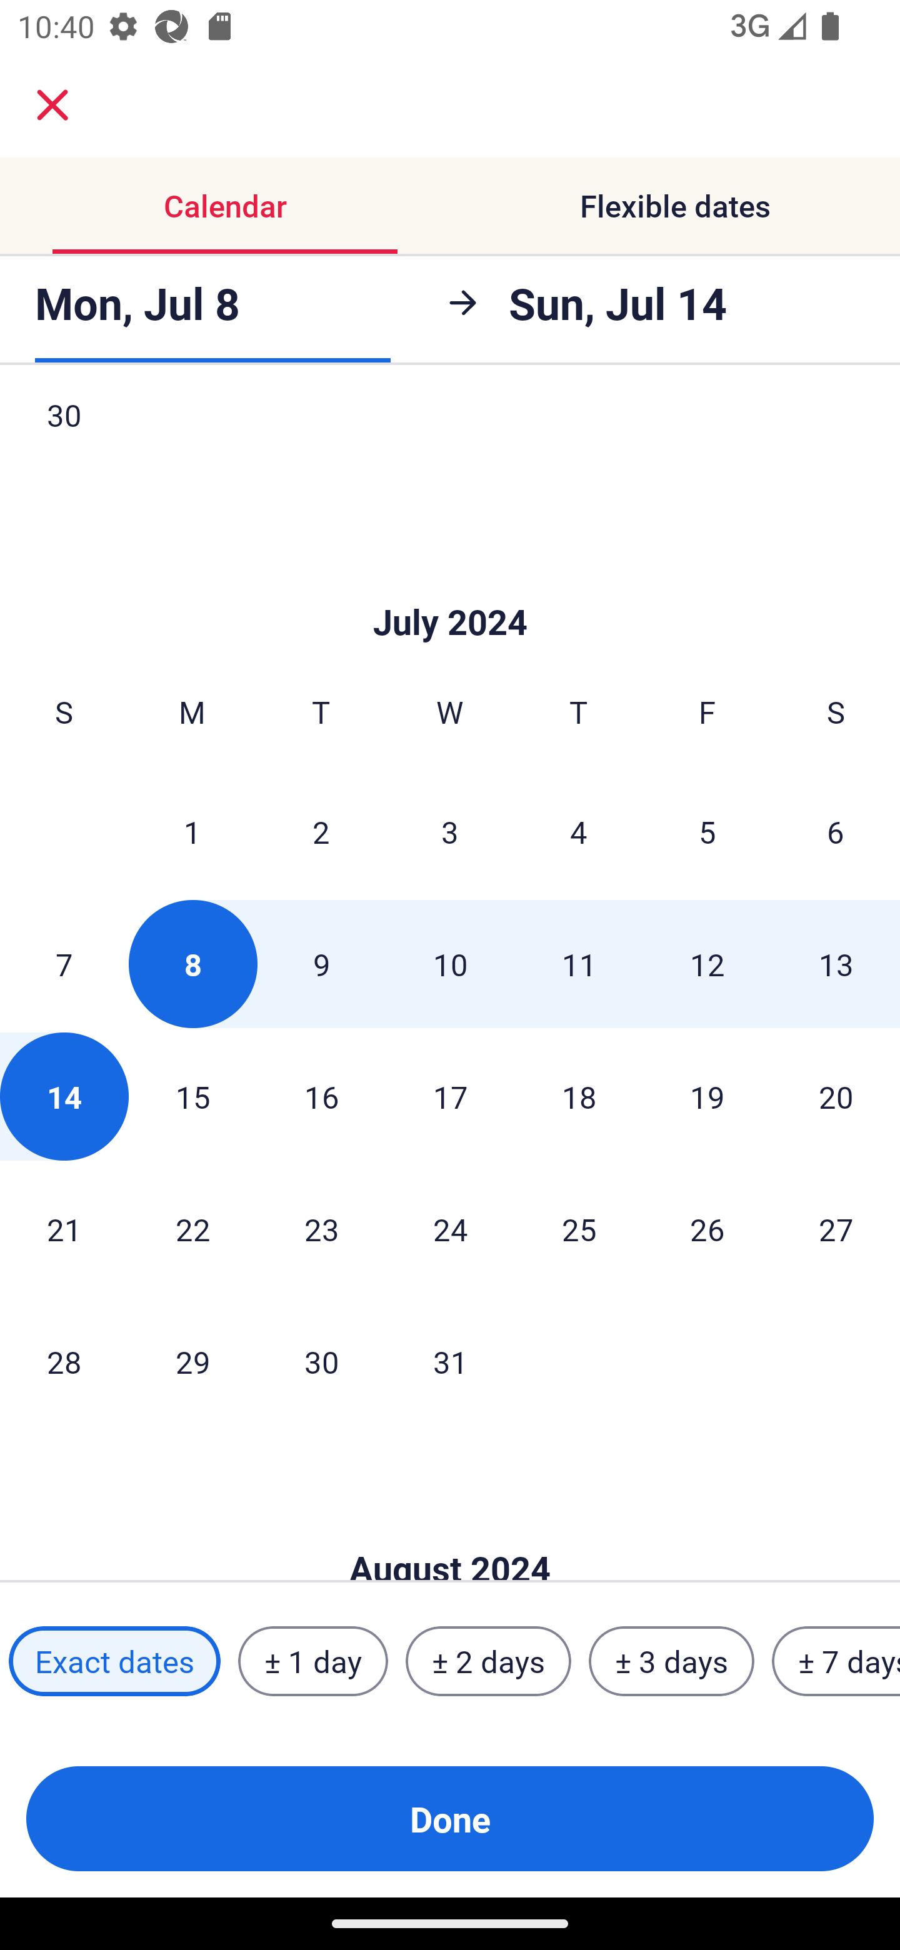 This screenshot has height=1950, width=900. What do you see at coordinates (707, 1096) in the screenshot?
I see `19 Friday, July 19, 2024` at bounding box center [707, 1096].